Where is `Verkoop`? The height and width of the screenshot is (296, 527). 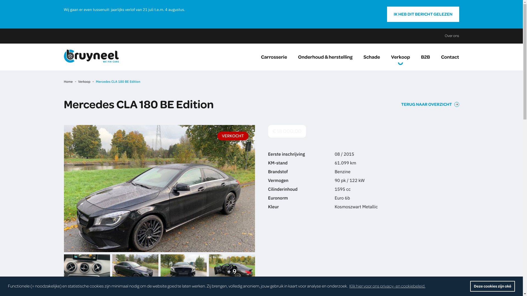
Verkoop is located at coordinates (401, 57).